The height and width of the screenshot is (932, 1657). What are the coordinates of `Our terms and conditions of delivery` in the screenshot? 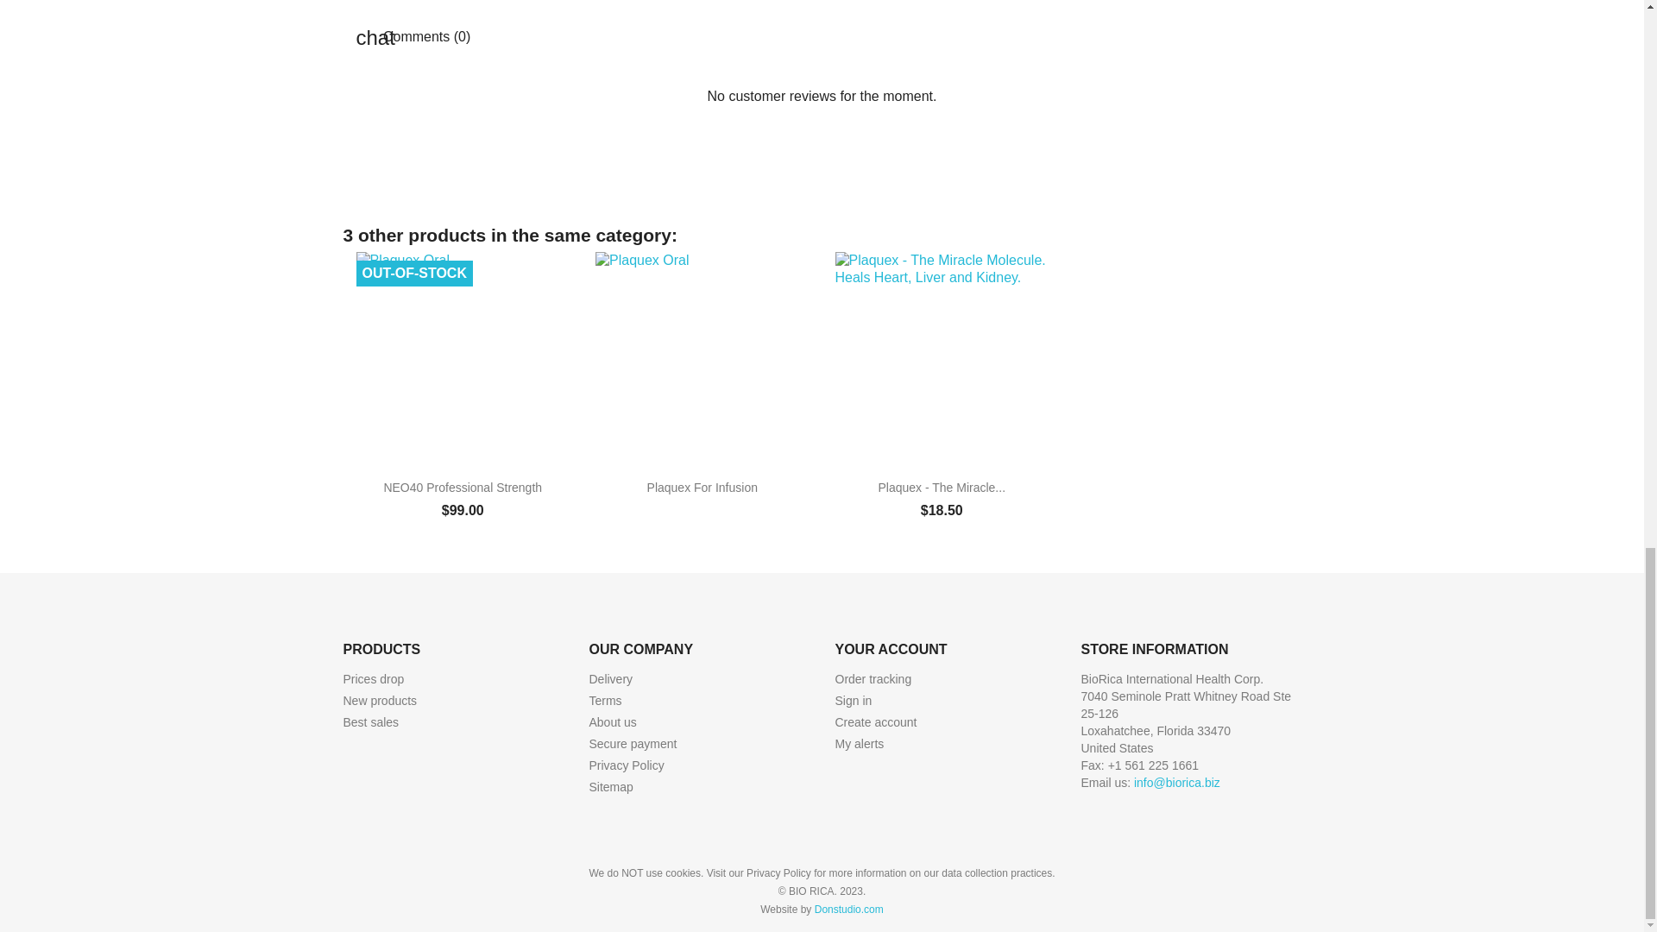 It's located at (610, 678).